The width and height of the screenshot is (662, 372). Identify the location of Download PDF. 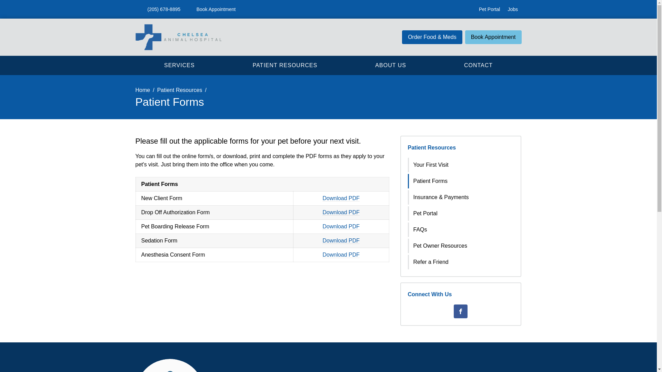
(341, 241).